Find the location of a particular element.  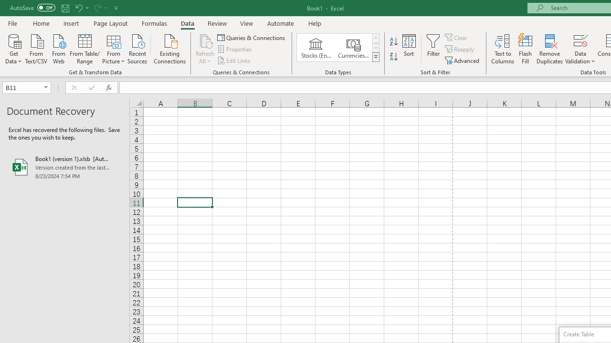

Queries & Connections is located at coordinates (252, 37).